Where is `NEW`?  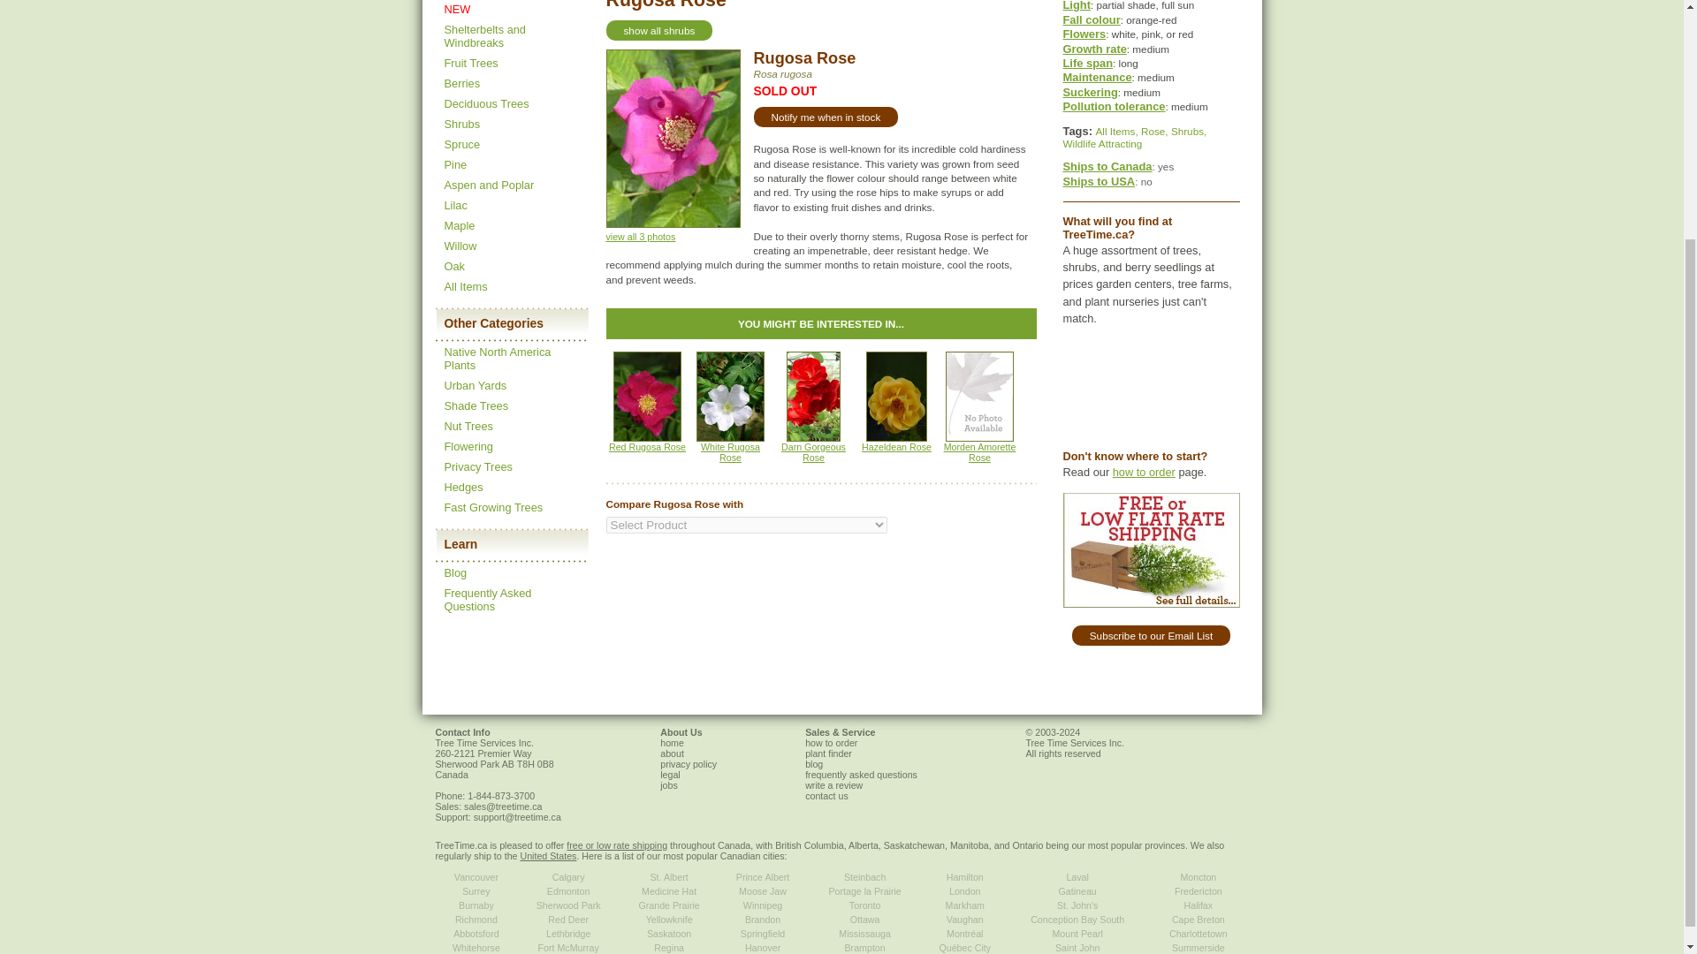
NEW is located at coordinates (456, 9).